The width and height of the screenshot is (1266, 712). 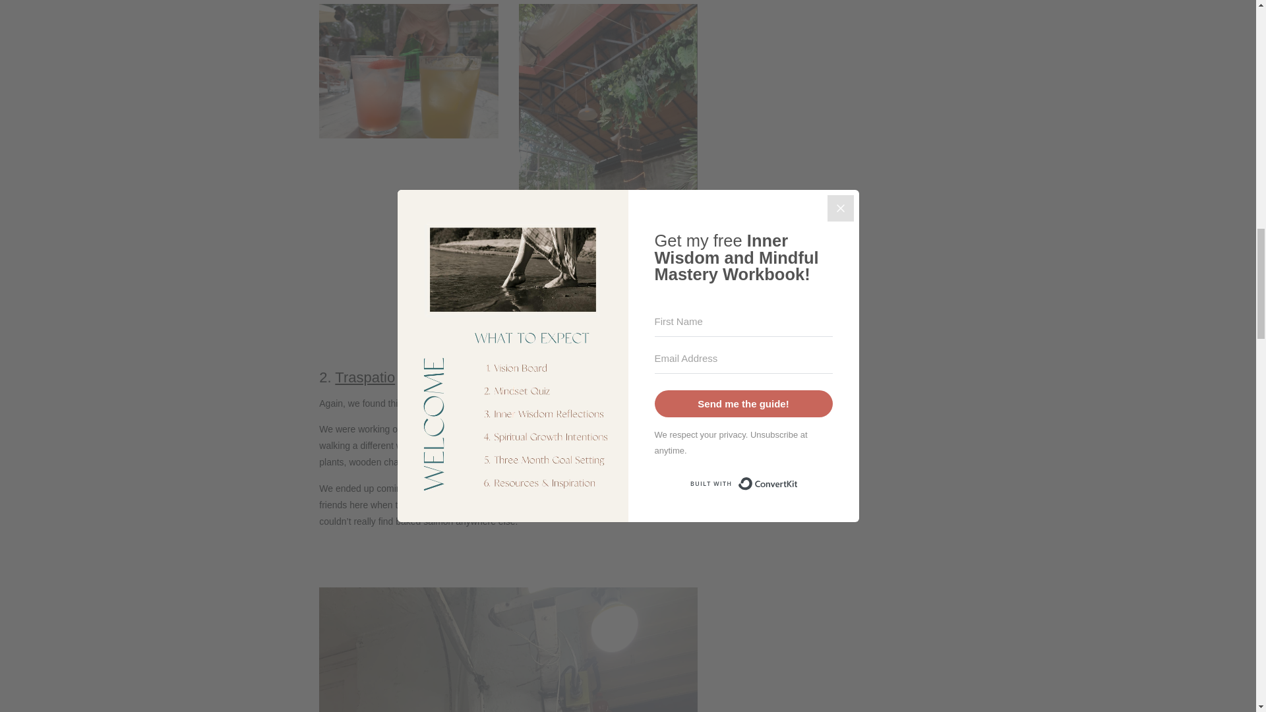 I want to click on Traspatio, so click(x=365, y=377).